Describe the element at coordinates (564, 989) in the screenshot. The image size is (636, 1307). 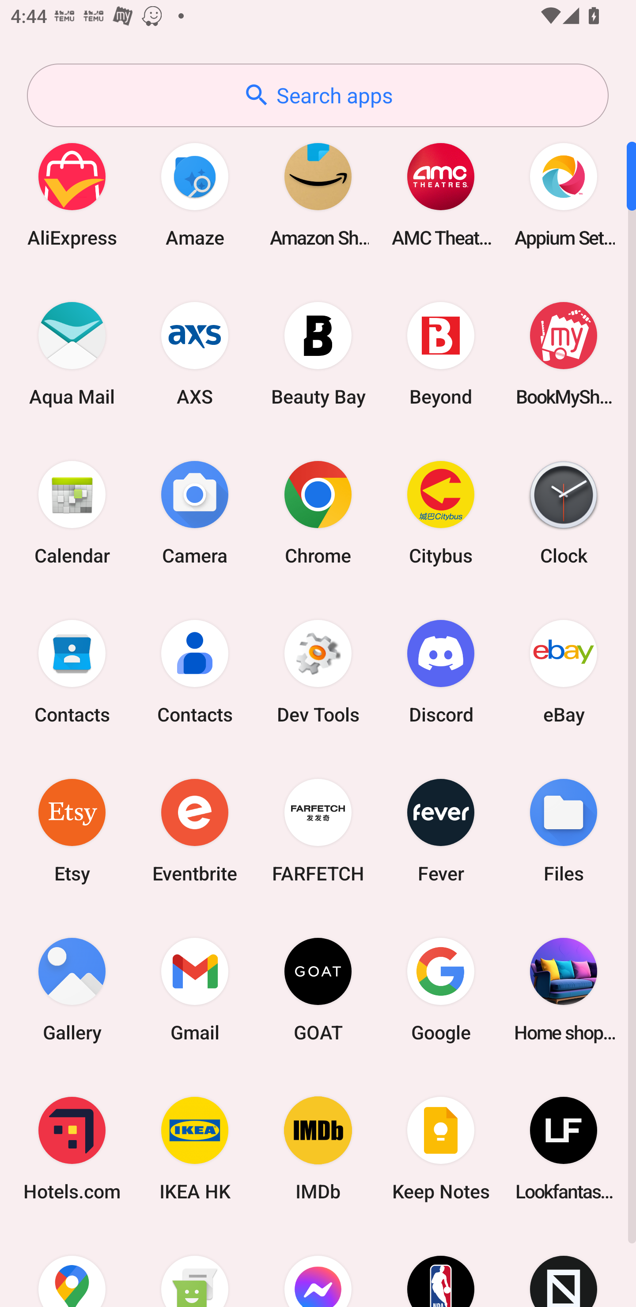
I see `Home shopping` at that location.